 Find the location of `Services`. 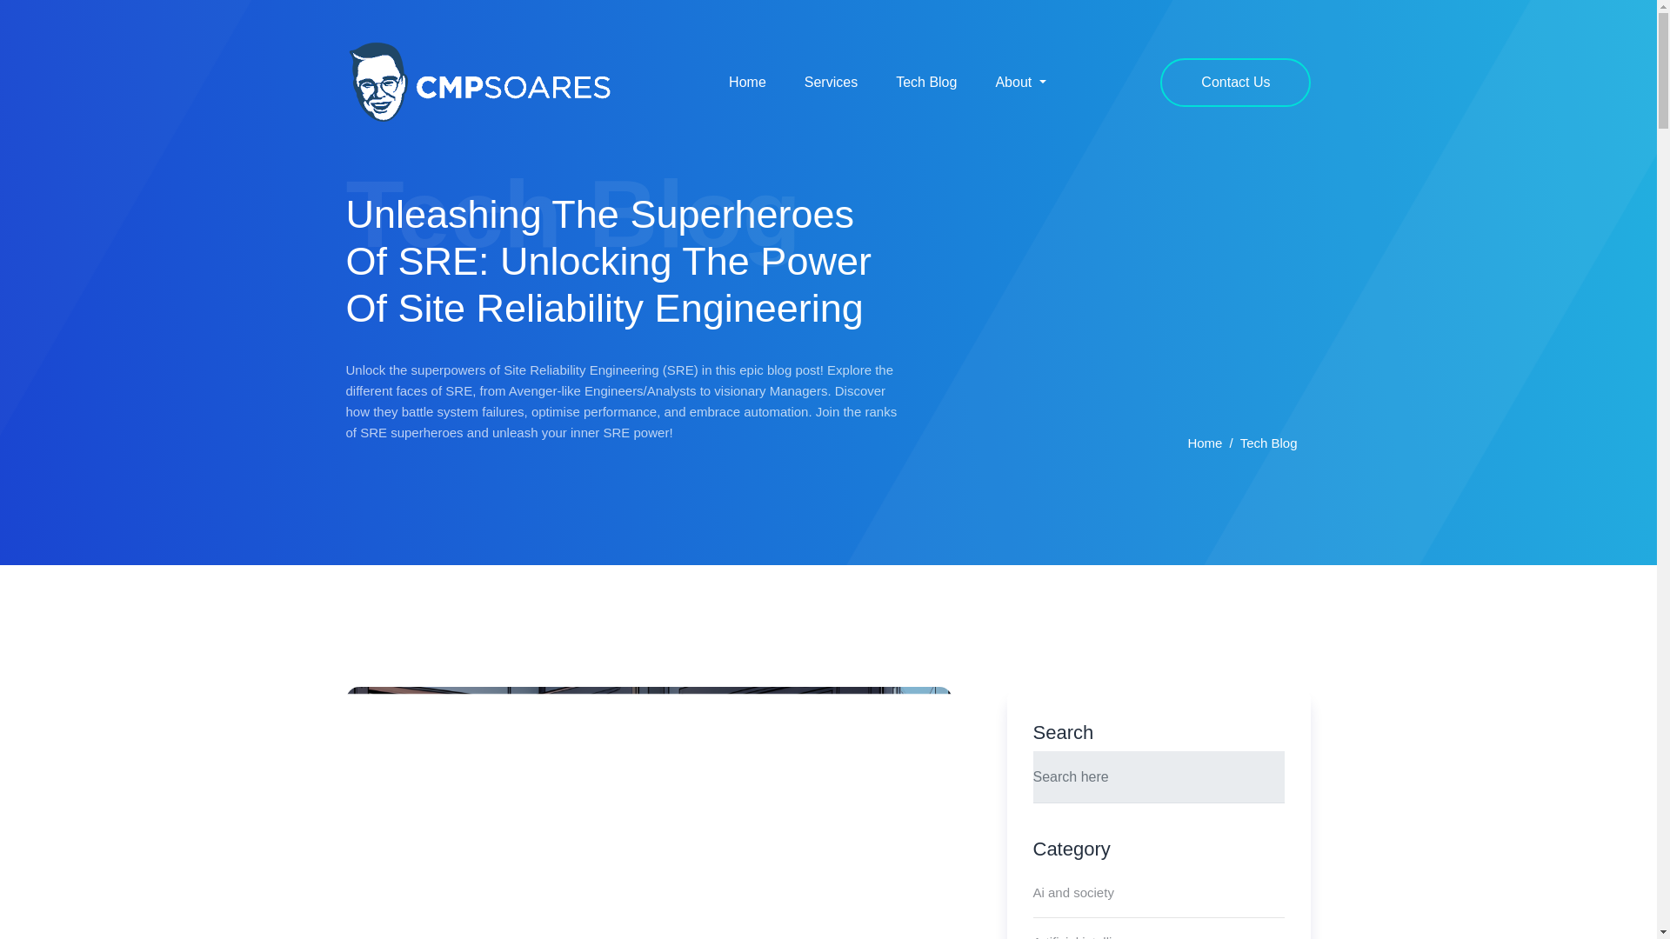

Services is located at coordinates (831, 82).